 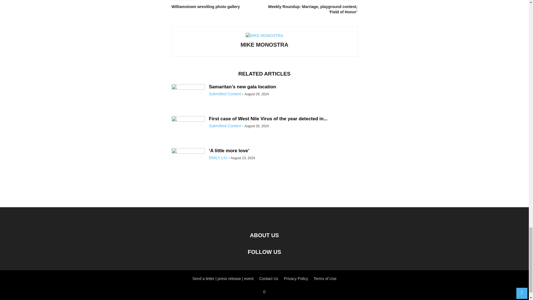 What do you see at coordinates (217, 7) in the screenshot?
I see `Williamstown wrestling photo gallery` at bounding box center [217, 7].